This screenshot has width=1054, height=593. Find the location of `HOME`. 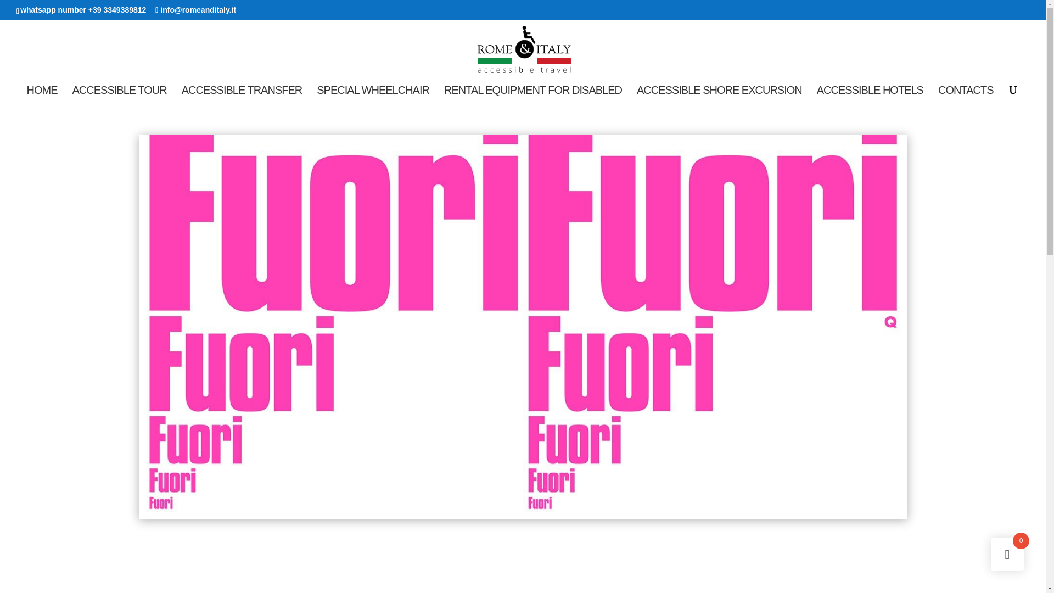

HOME is located at coordinates (42, 96).